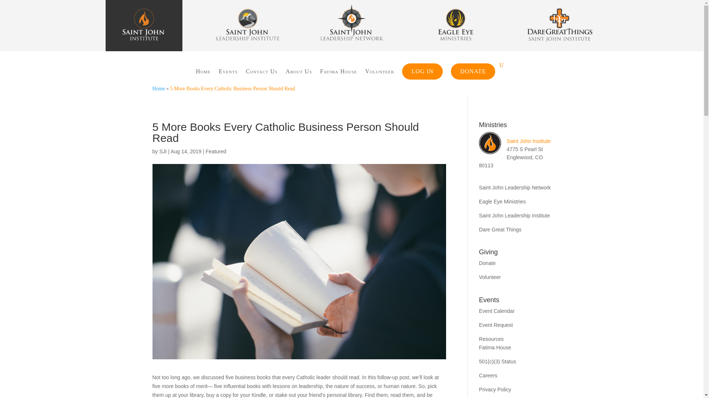 The image size is (709, 398). I want to click on RGB WHITE TEXT SJI VERT COLOR, so click(144, 26).